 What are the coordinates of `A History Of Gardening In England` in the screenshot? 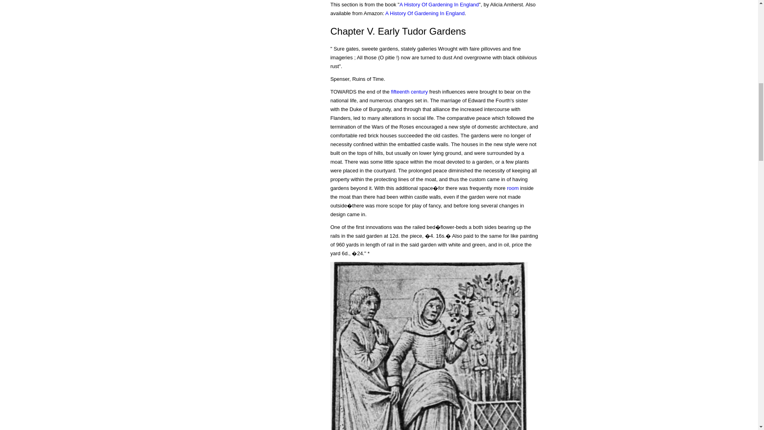 It's located at (425, 13).